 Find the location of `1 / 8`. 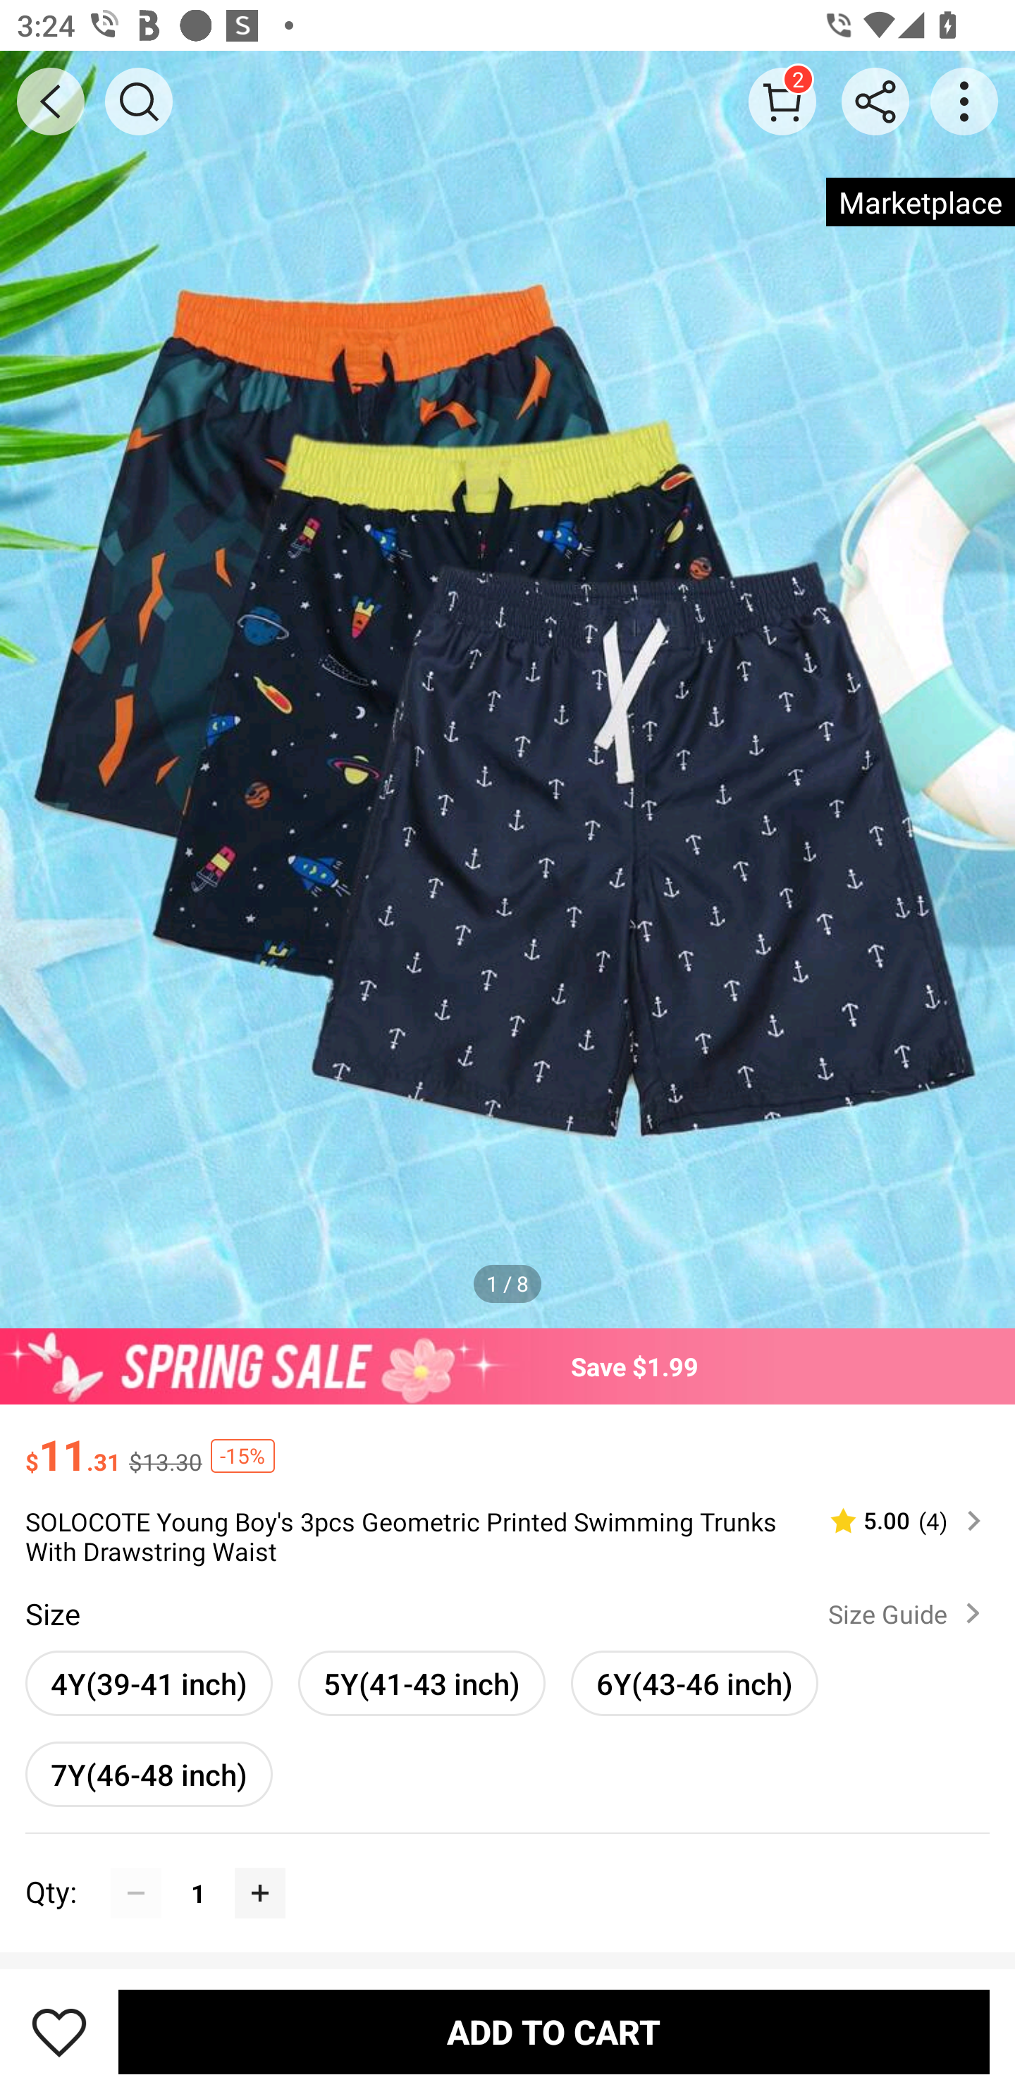

1 / 8 is located at coordinates (508, 1283).